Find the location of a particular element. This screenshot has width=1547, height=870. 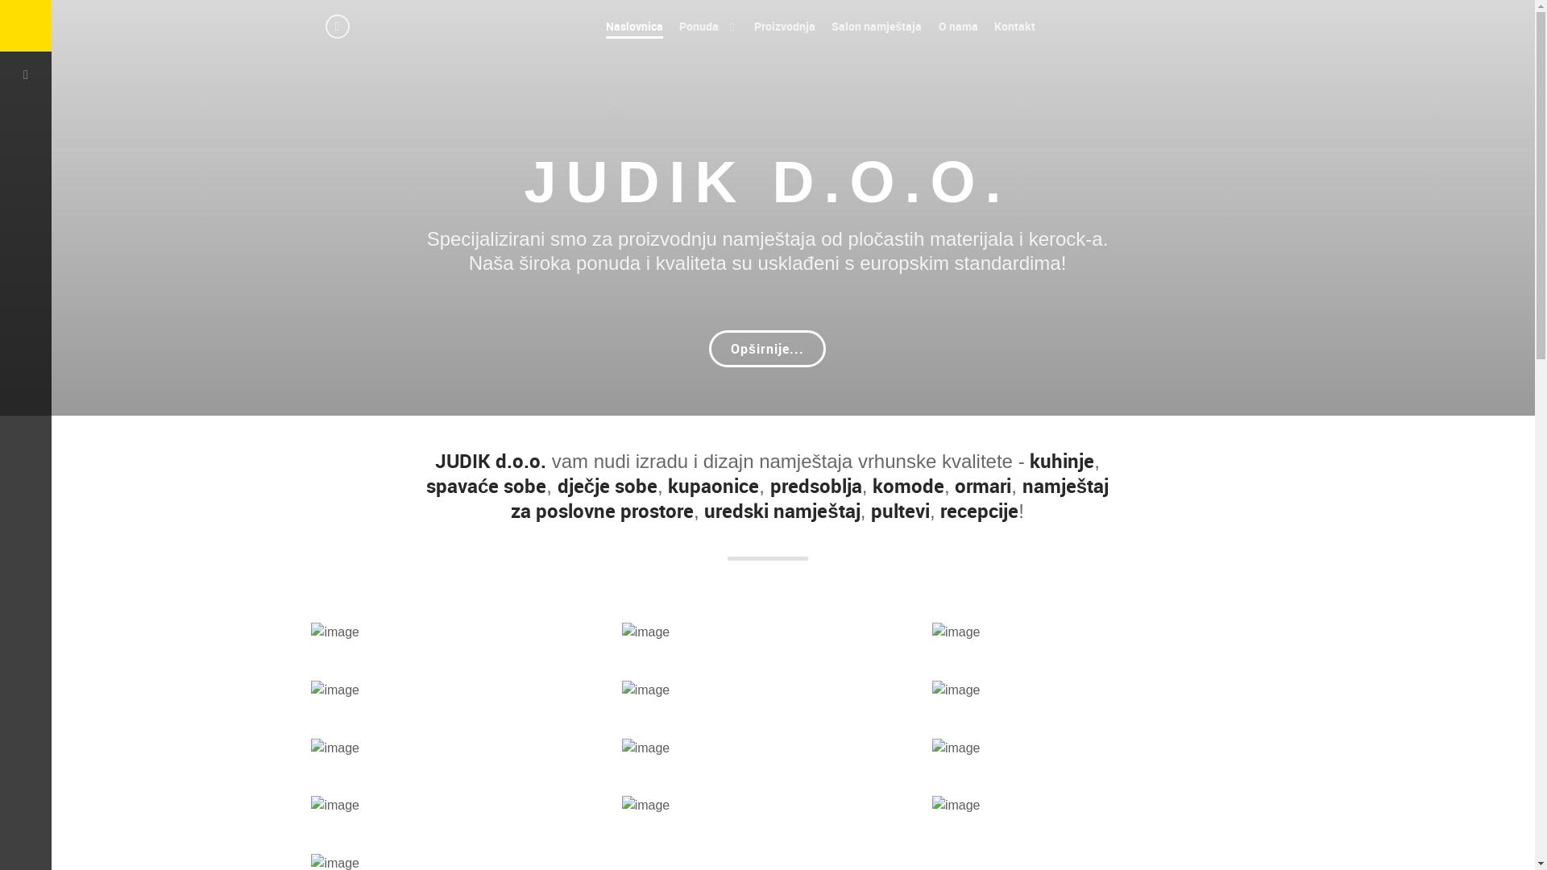

O nama is located at coordinates (959, 26).